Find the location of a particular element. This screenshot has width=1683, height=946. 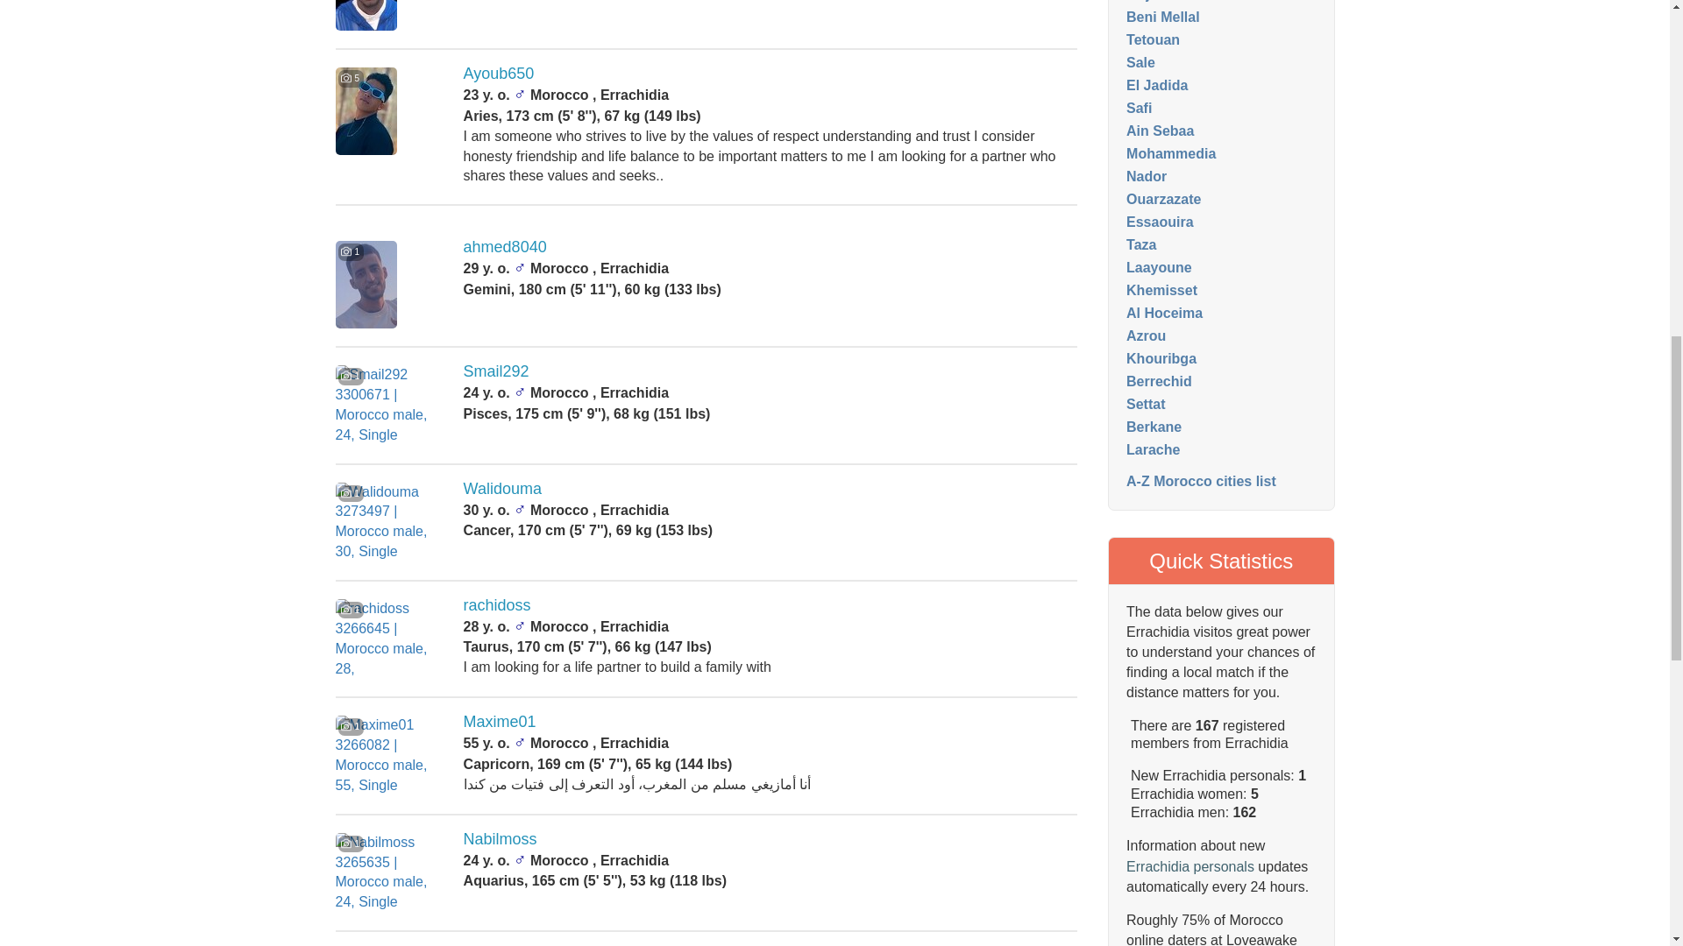

Walidouma is located at coordinates (503, 489).